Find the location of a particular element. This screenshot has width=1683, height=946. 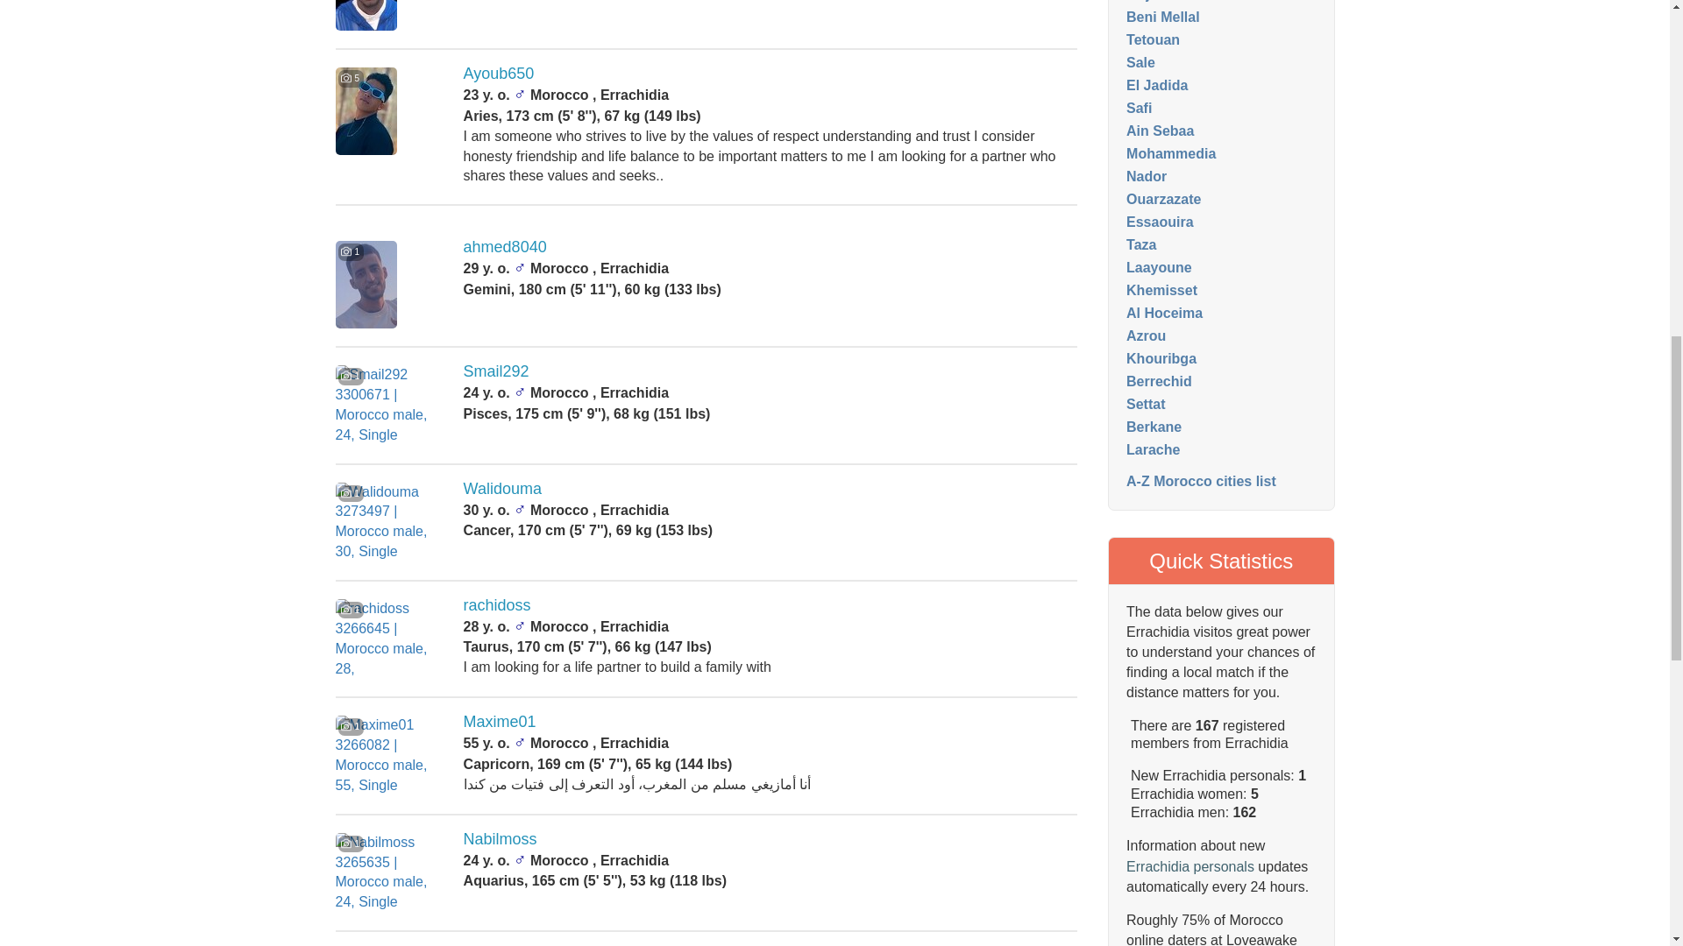

Walidouma is located at coordinates (503, 489).